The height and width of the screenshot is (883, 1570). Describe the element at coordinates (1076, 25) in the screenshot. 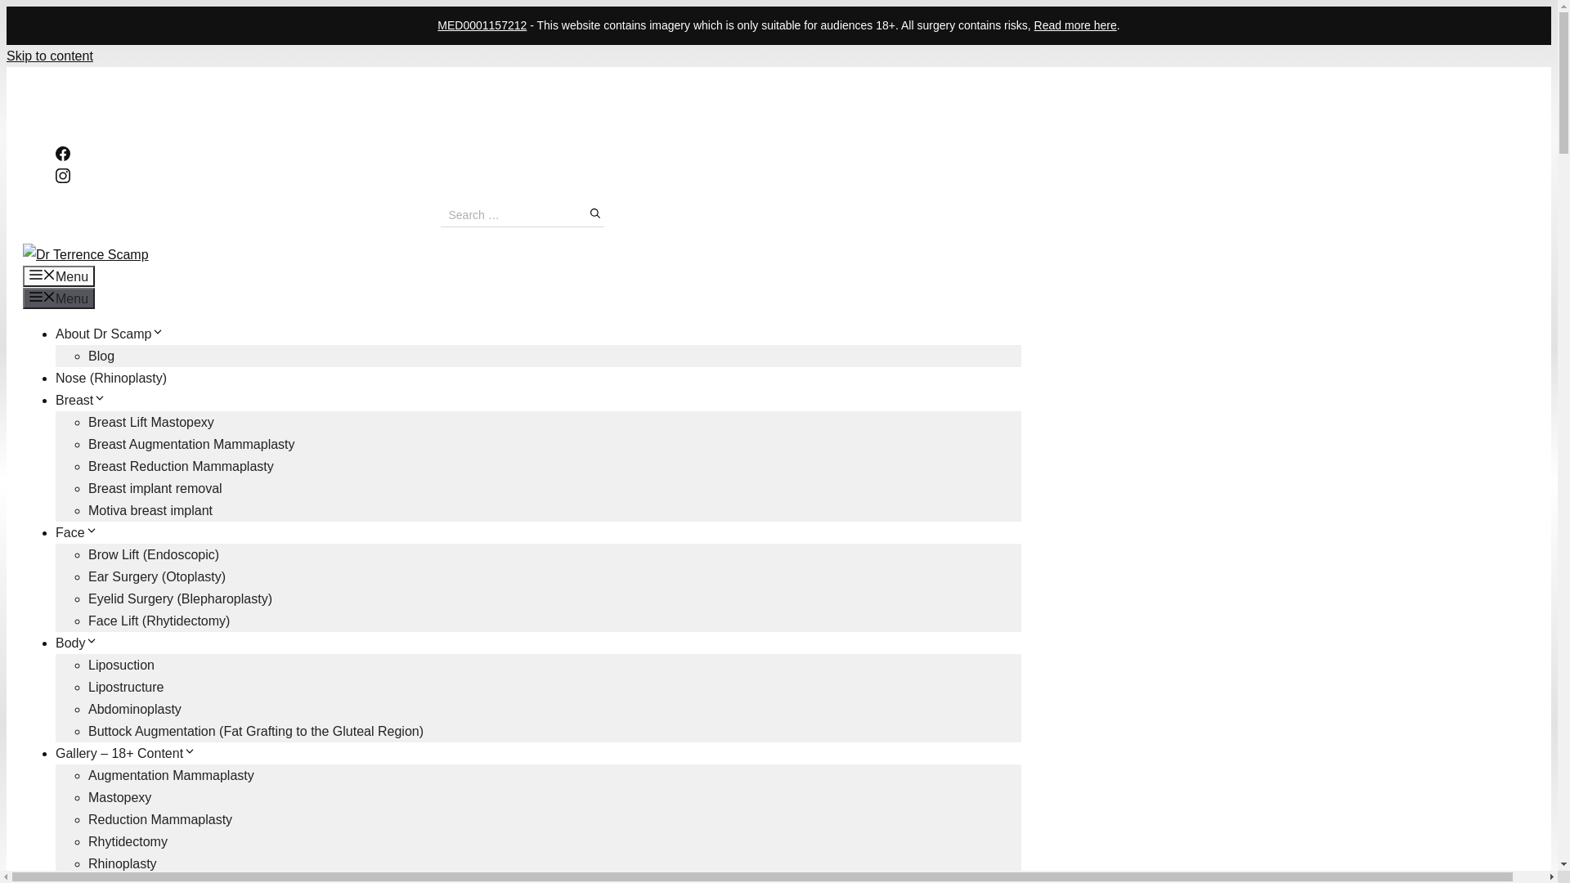

I see `Read more here` at that location.